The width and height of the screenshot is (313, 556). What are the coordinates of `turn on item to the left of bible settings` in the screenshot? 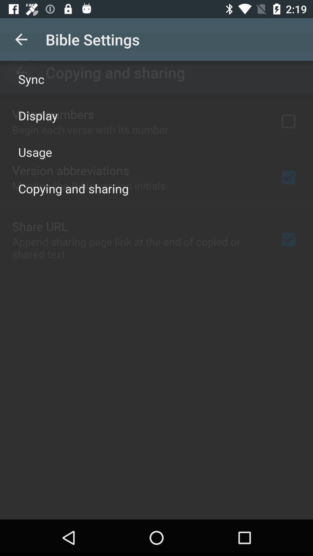 It's located at (21, 39).